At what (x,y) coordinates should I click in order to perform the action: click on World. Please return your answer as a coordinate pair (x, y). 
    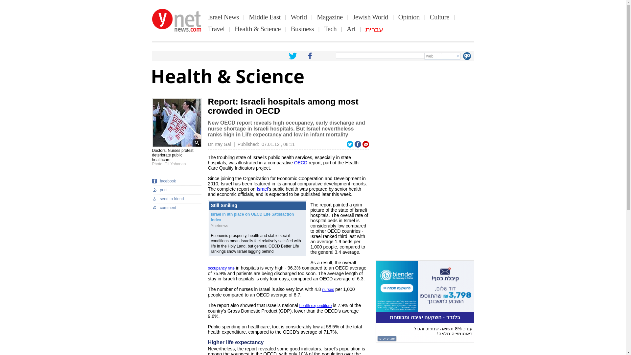
    Looking at the image, I should click on (298, 17).